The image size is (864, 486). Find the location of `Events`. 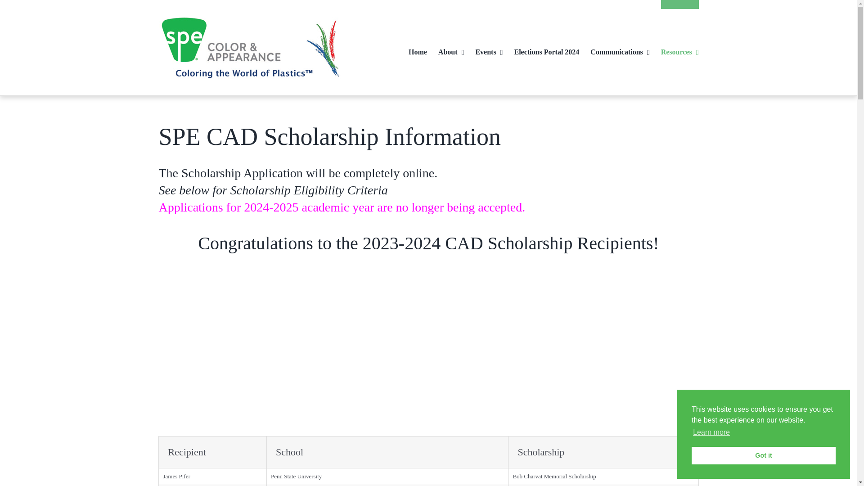

Events is located at coordinates (489, 48).